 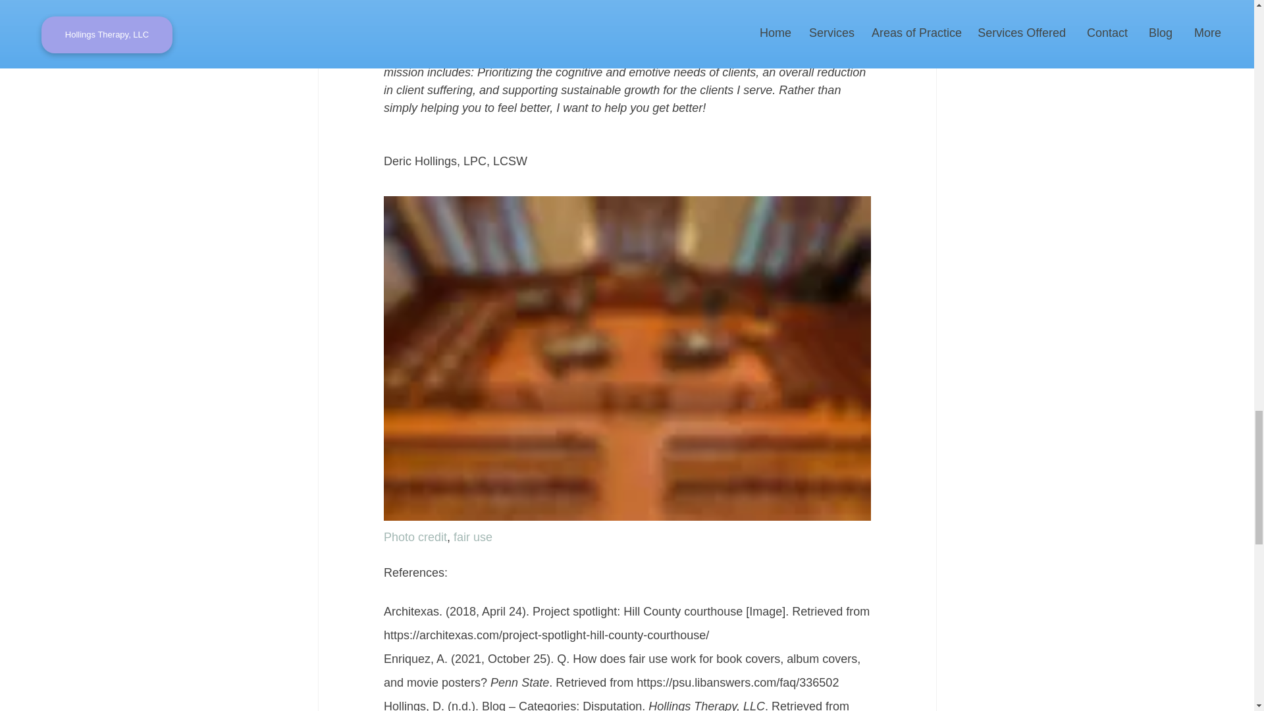 I want to click on Photo credit, so click(x=414, y=537).